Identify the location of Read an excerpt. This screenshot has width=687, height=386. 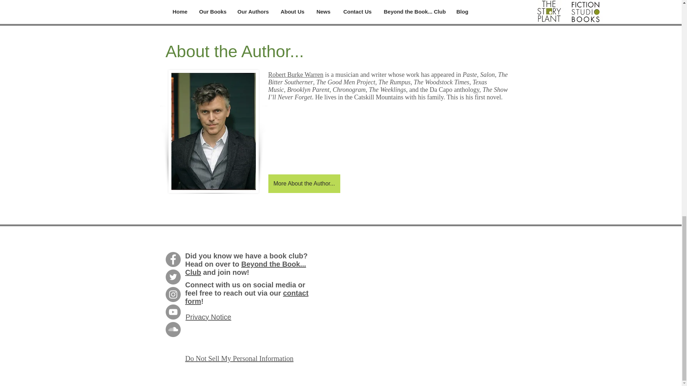
(341, 11).